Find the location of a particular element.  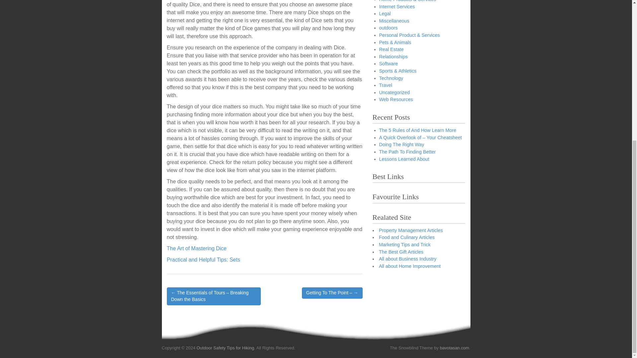

Miscellaneous is located at coordinates (394, 21).